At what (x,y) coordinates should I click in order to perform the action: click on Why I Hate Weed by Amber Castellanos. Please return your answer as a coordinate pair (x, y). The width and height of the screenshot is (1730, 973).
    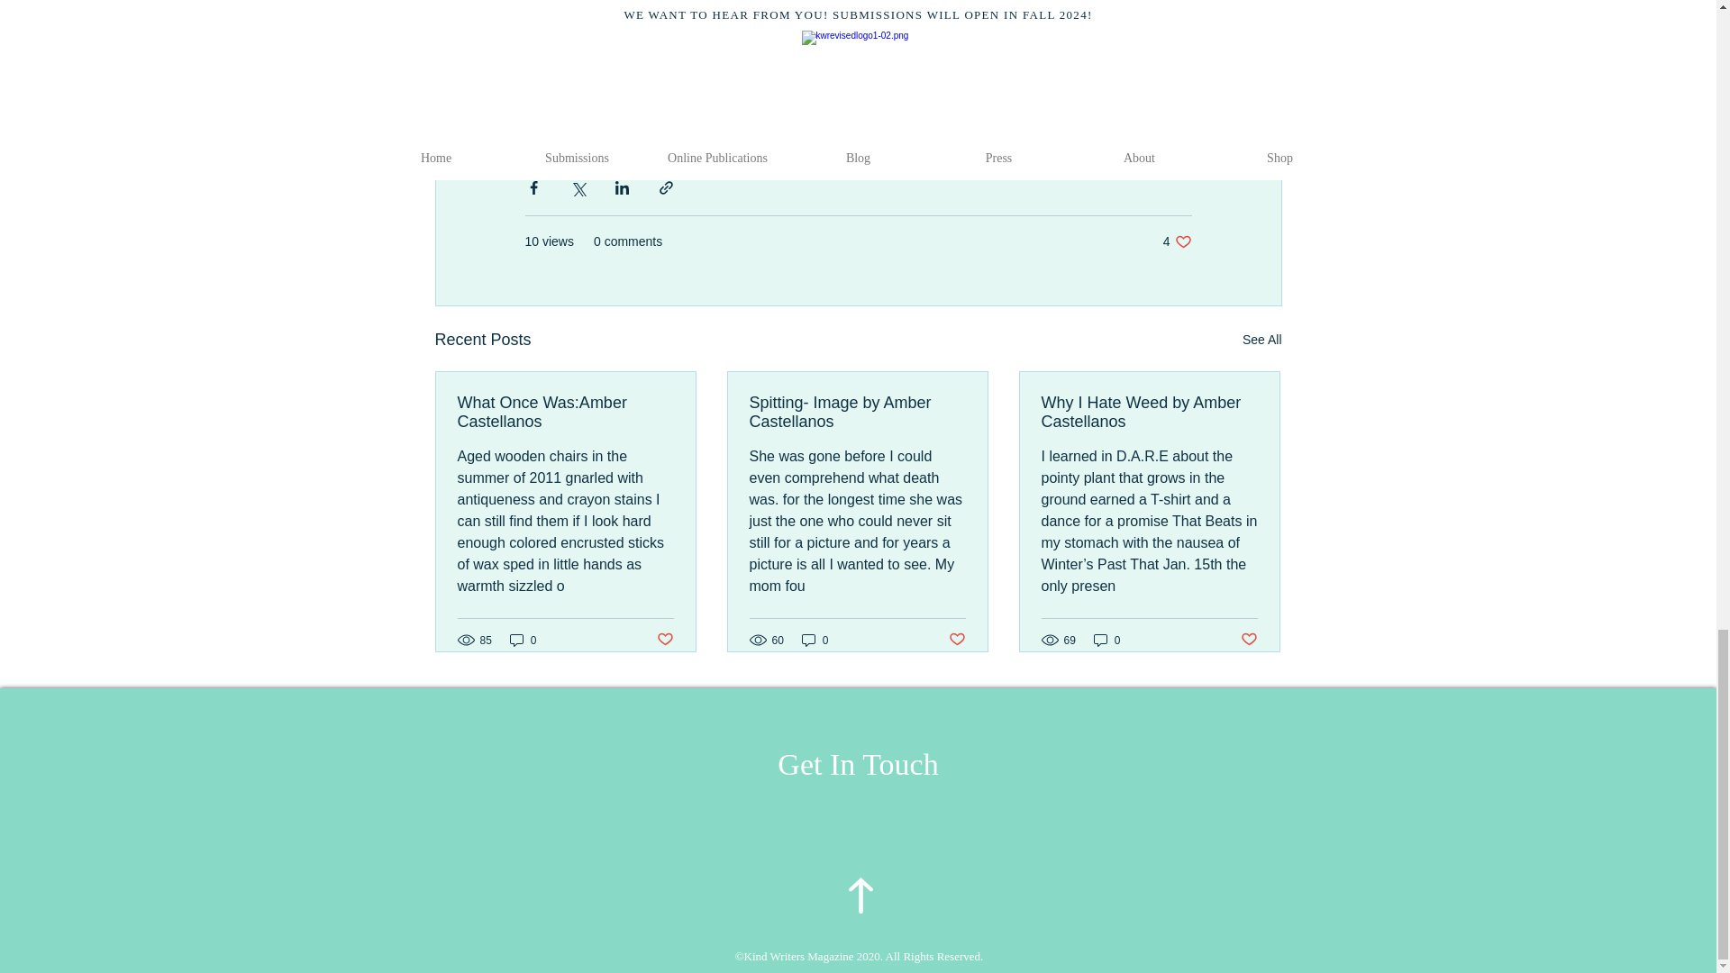
    Looking at the image, I should click on (1106, 640).